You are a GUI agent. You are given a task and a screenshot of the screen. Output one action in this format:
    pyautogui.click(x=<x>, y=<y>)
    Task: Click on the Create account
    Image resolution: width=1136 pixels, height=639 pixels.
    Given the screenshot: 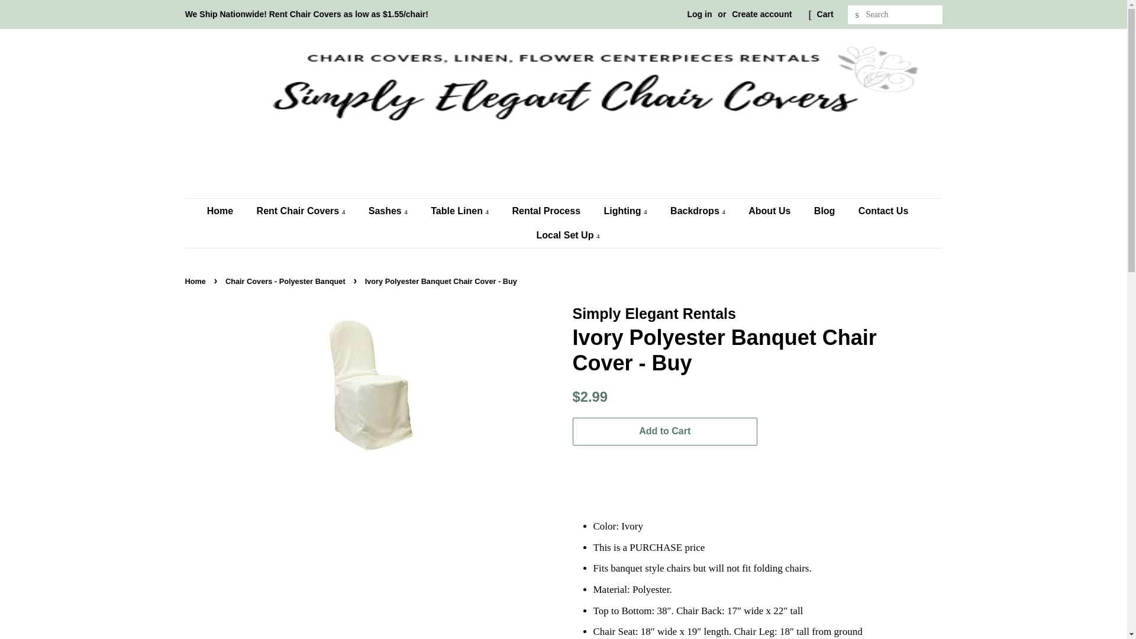 What is the action you would take?
    pyautogui.click(x=761, y=14)
    